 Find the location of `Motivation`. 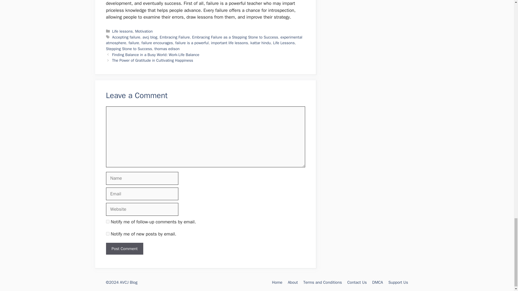

Motivation is located at coordinates (144, 31).